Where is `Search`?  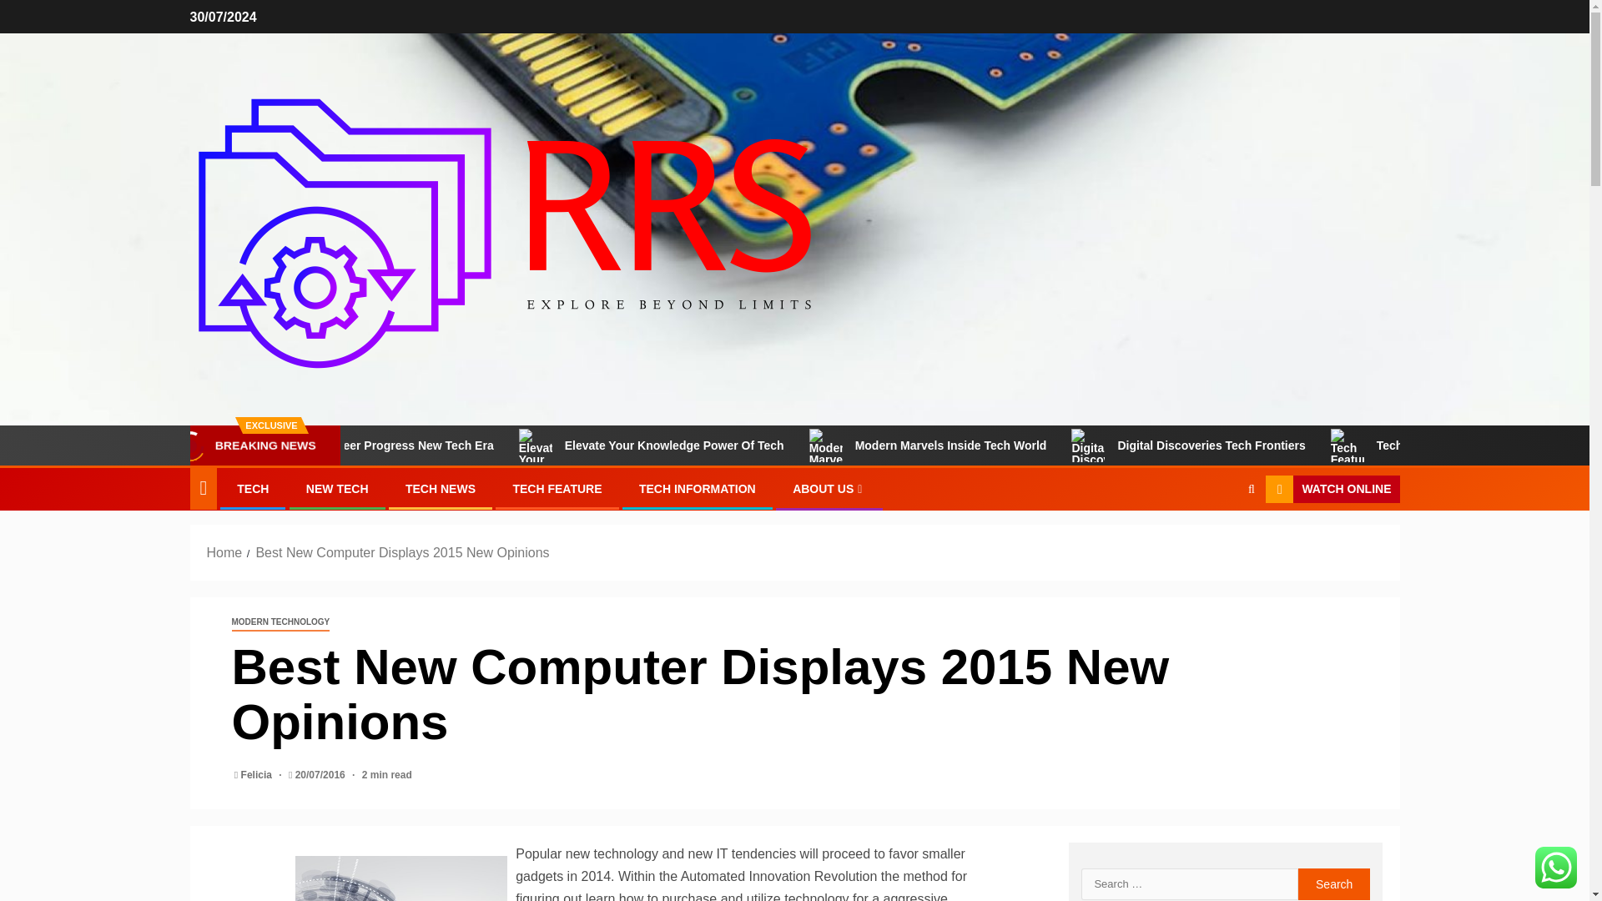
Search is located at coordinates (1218, 541).